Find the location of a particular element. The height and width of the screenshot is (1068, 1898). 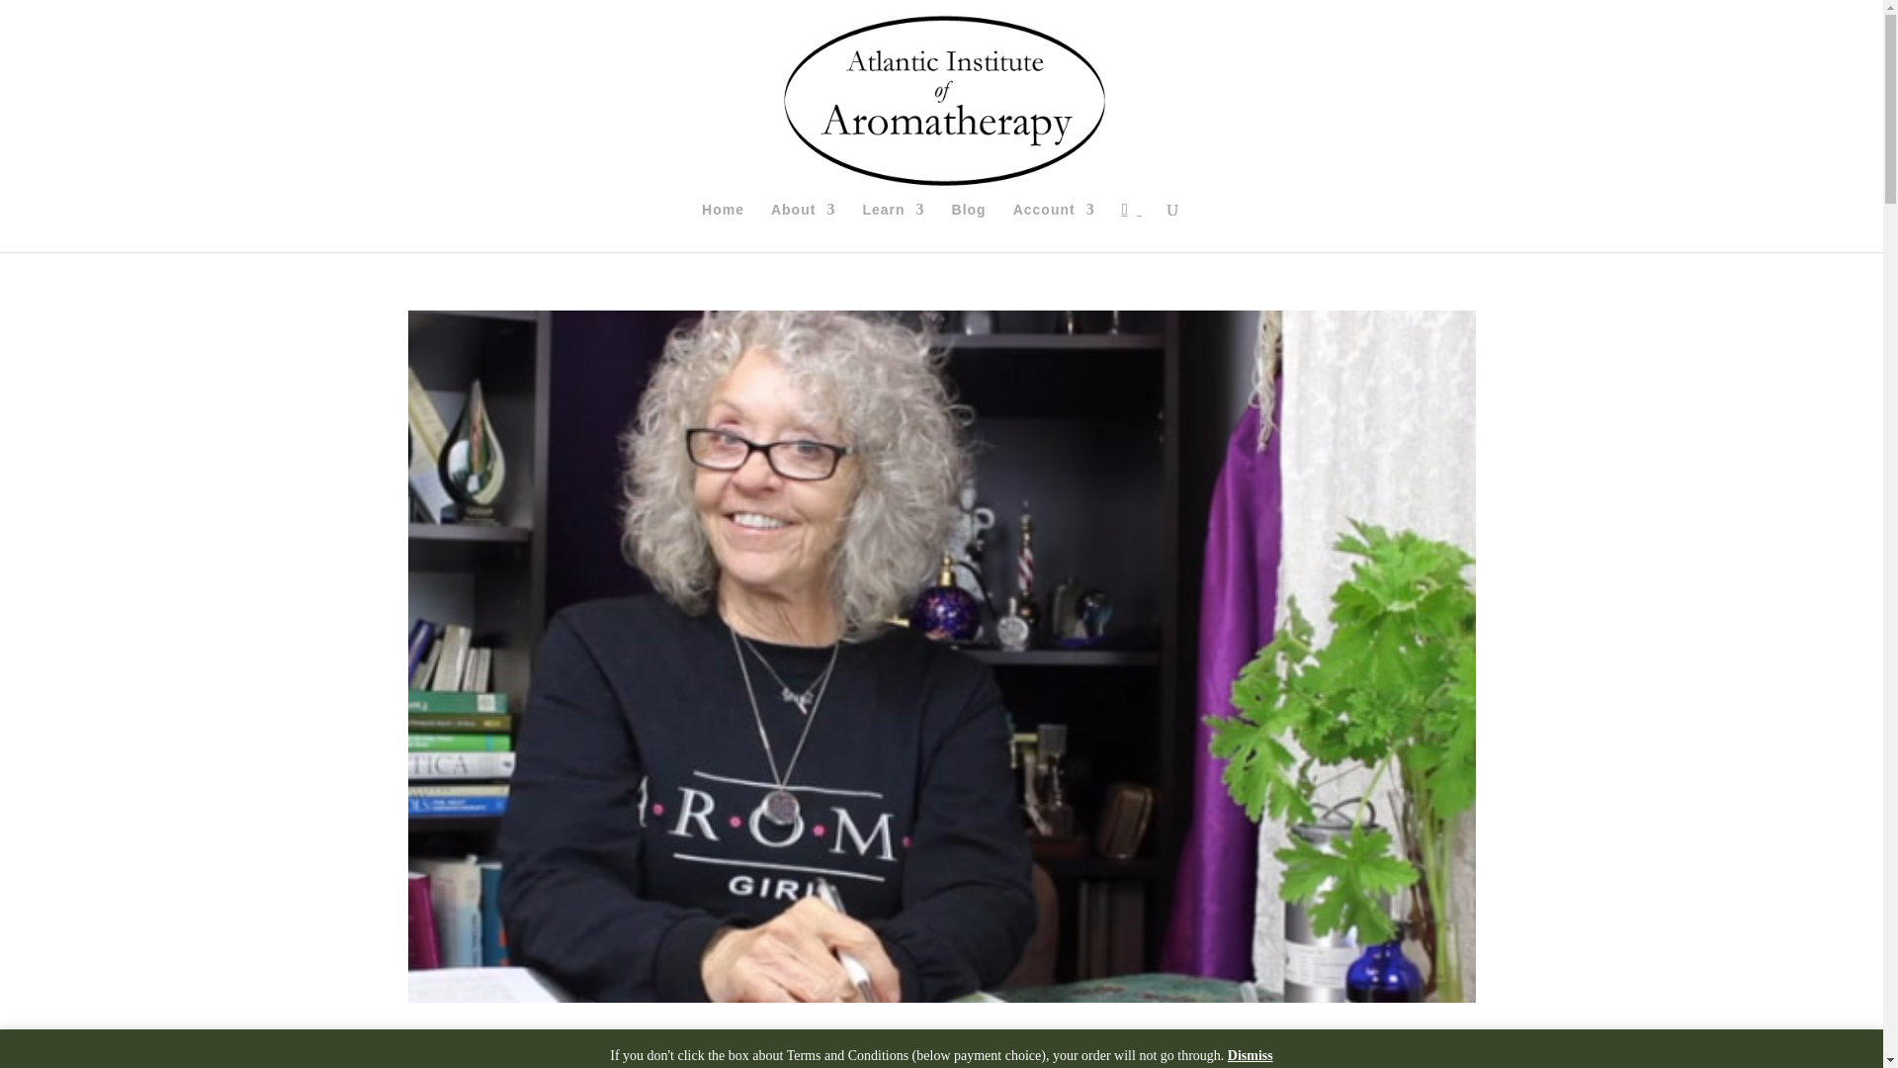

Home is located at coordinates (723, 227).